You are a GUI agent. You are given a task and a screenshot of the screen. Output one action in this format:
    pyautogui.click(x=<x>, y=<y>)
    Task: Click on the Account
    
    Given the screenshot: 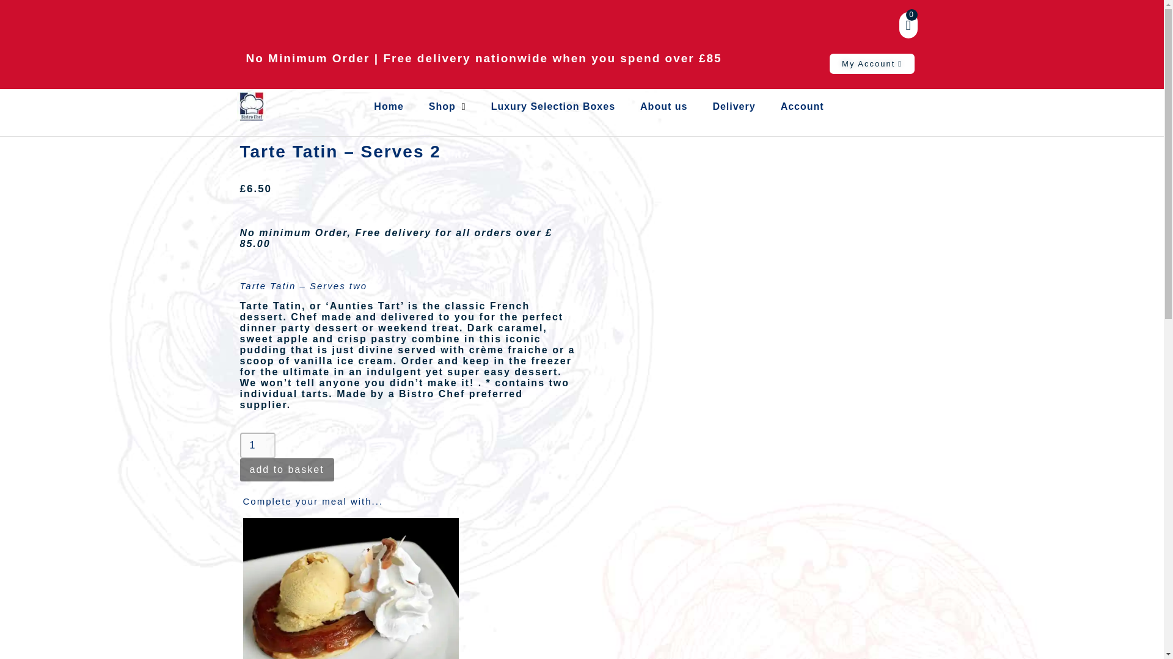 What is the action you would take?
    pyautogui.click(x=803, y=106)
    